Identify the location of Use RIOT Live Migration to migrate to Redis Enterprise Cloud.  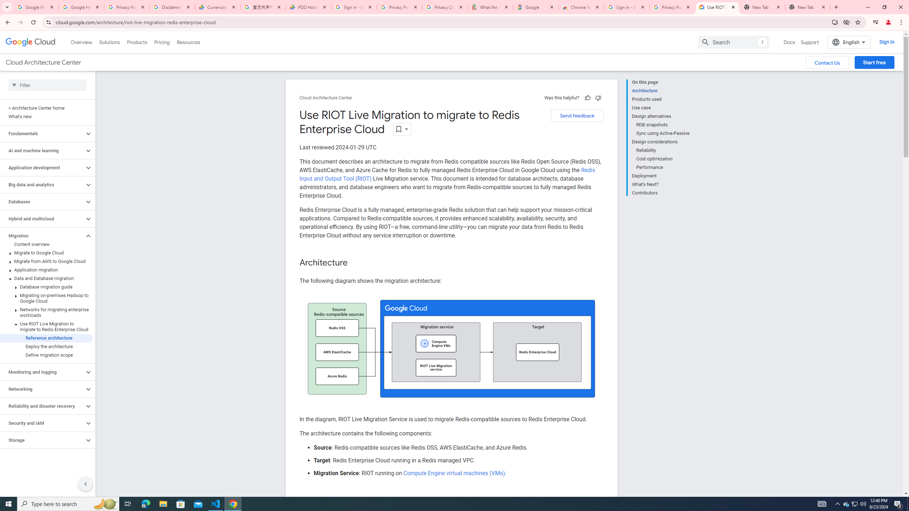
(46, 326).